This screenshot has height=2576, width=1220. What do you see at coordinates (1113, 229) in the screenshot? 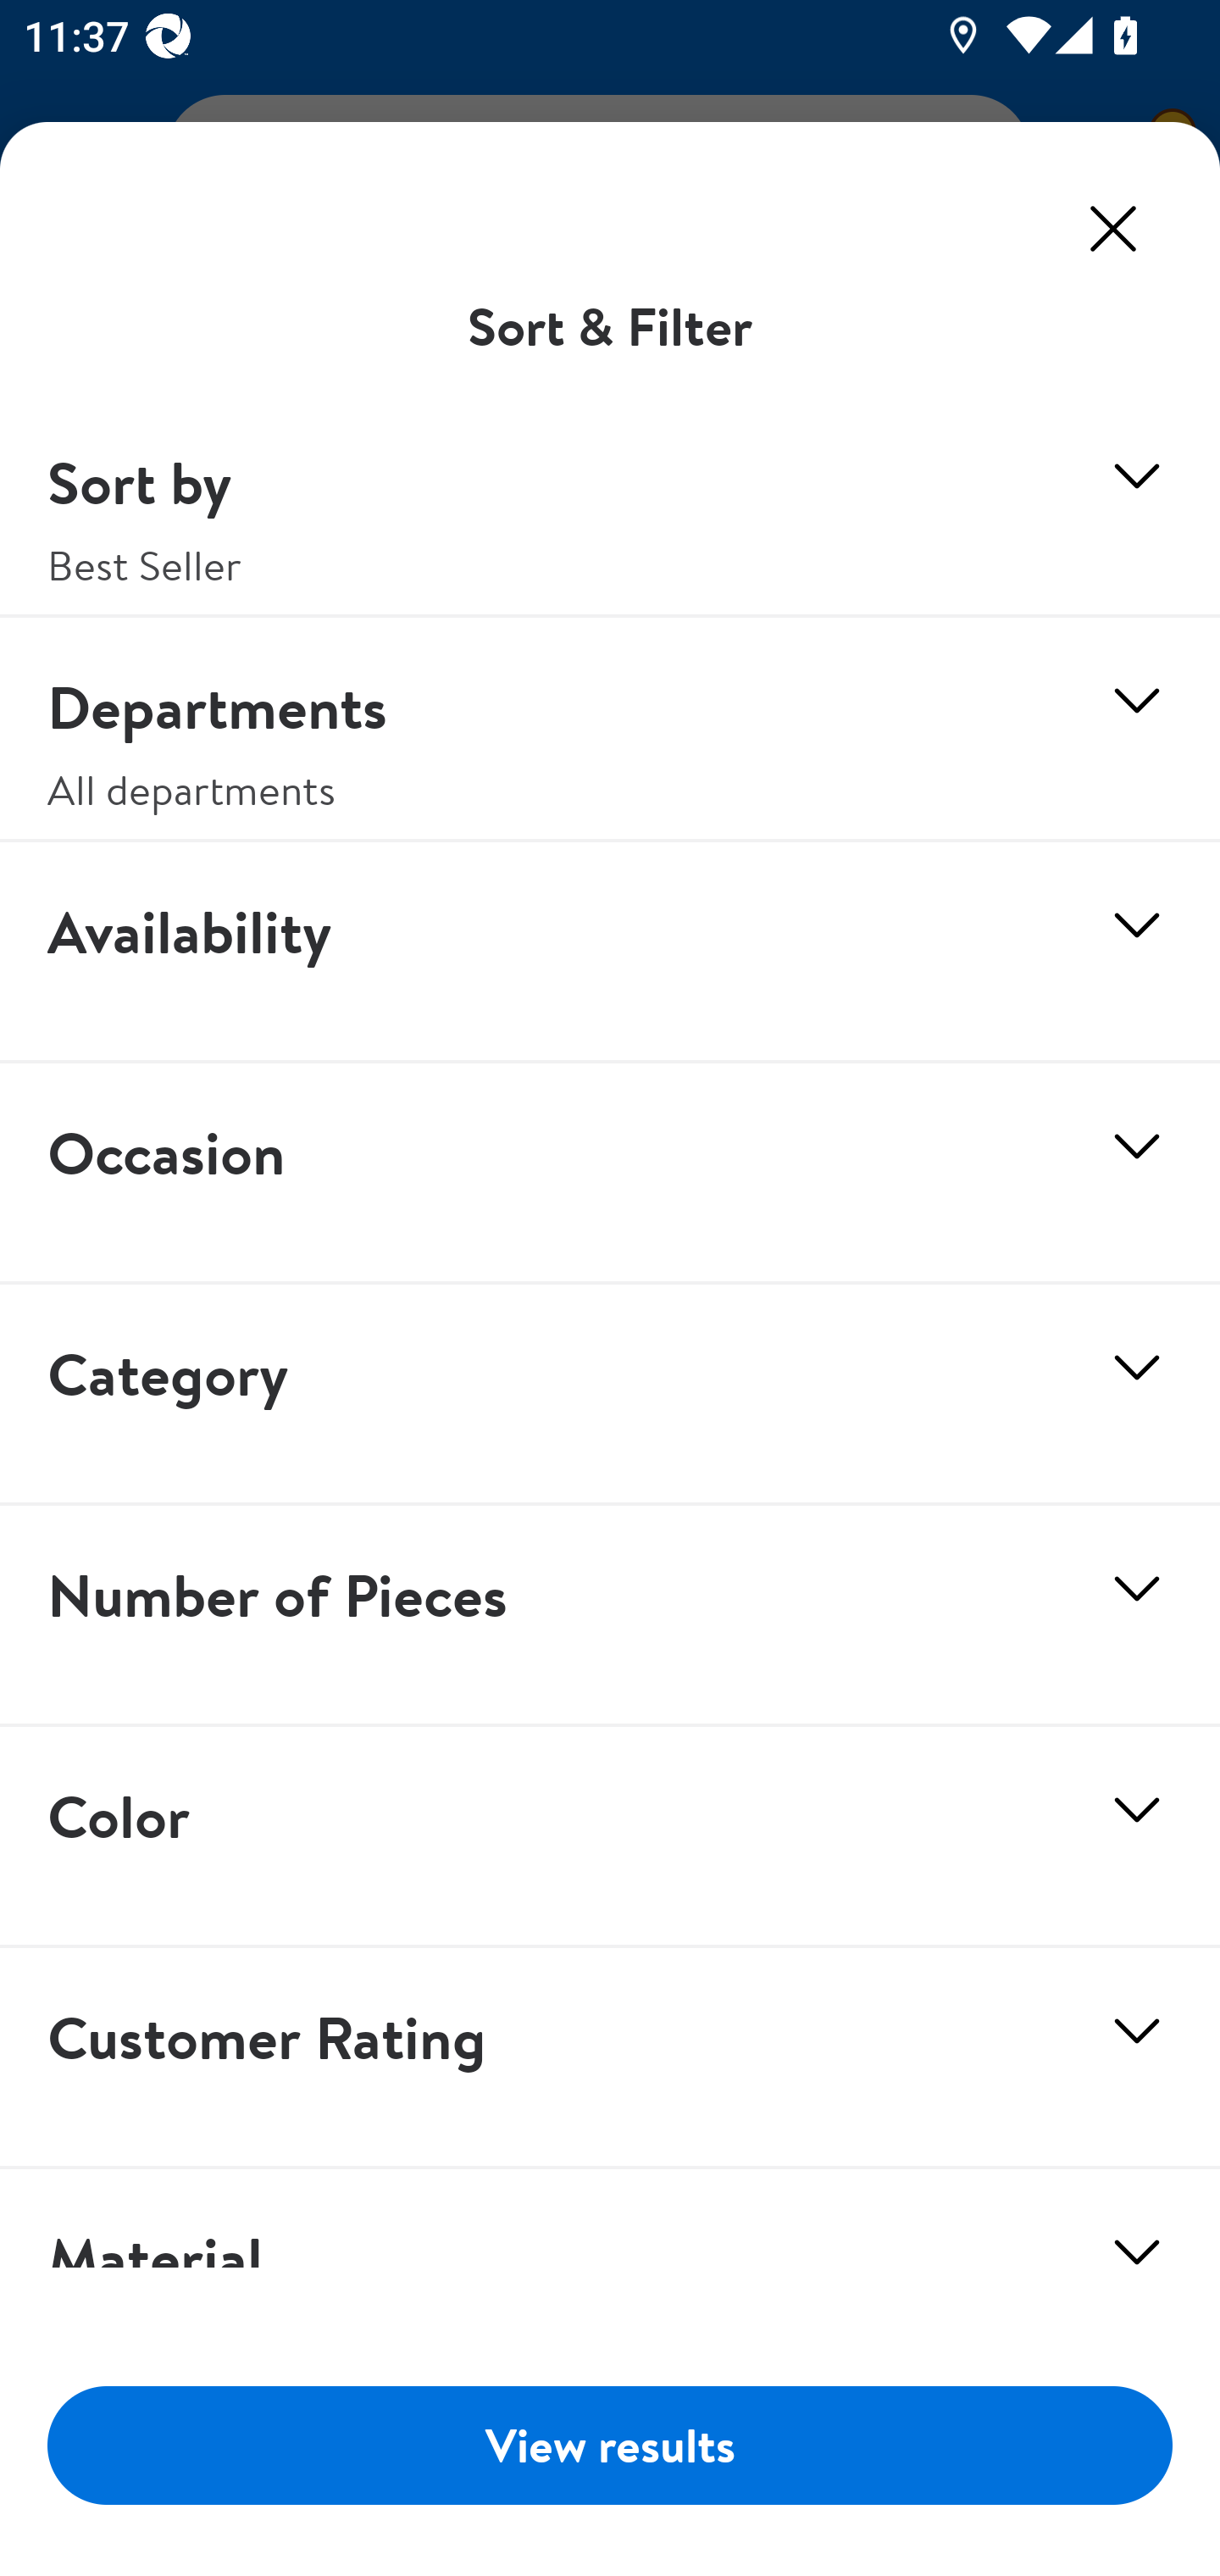
I see `Close` at bounding box center [1113, 229].